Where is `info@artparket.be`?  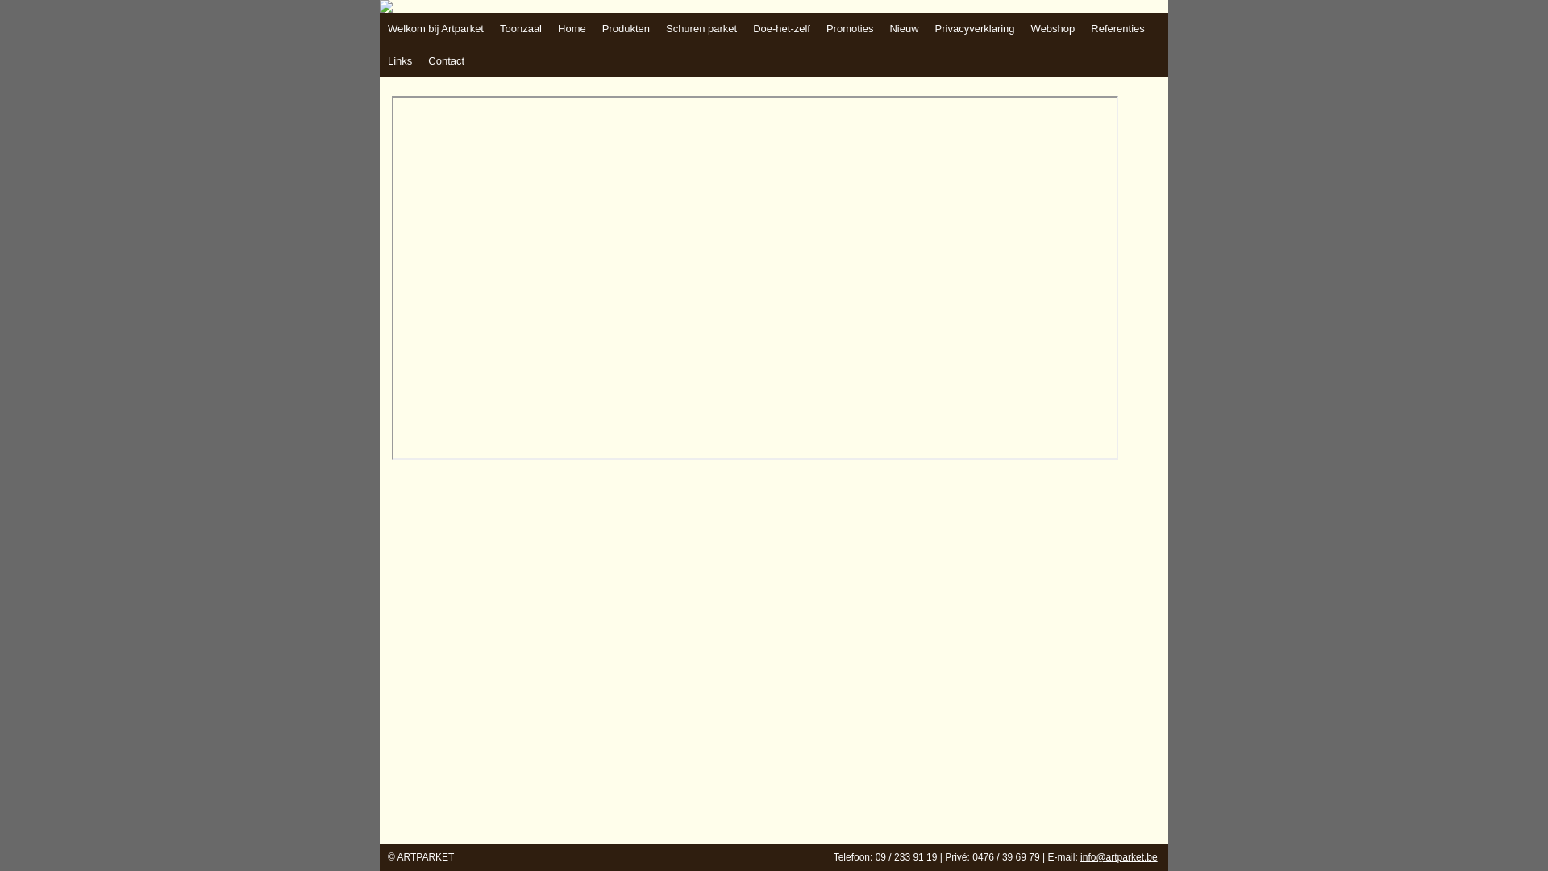 info@artparket.be is located at coordinates (1119, 857).